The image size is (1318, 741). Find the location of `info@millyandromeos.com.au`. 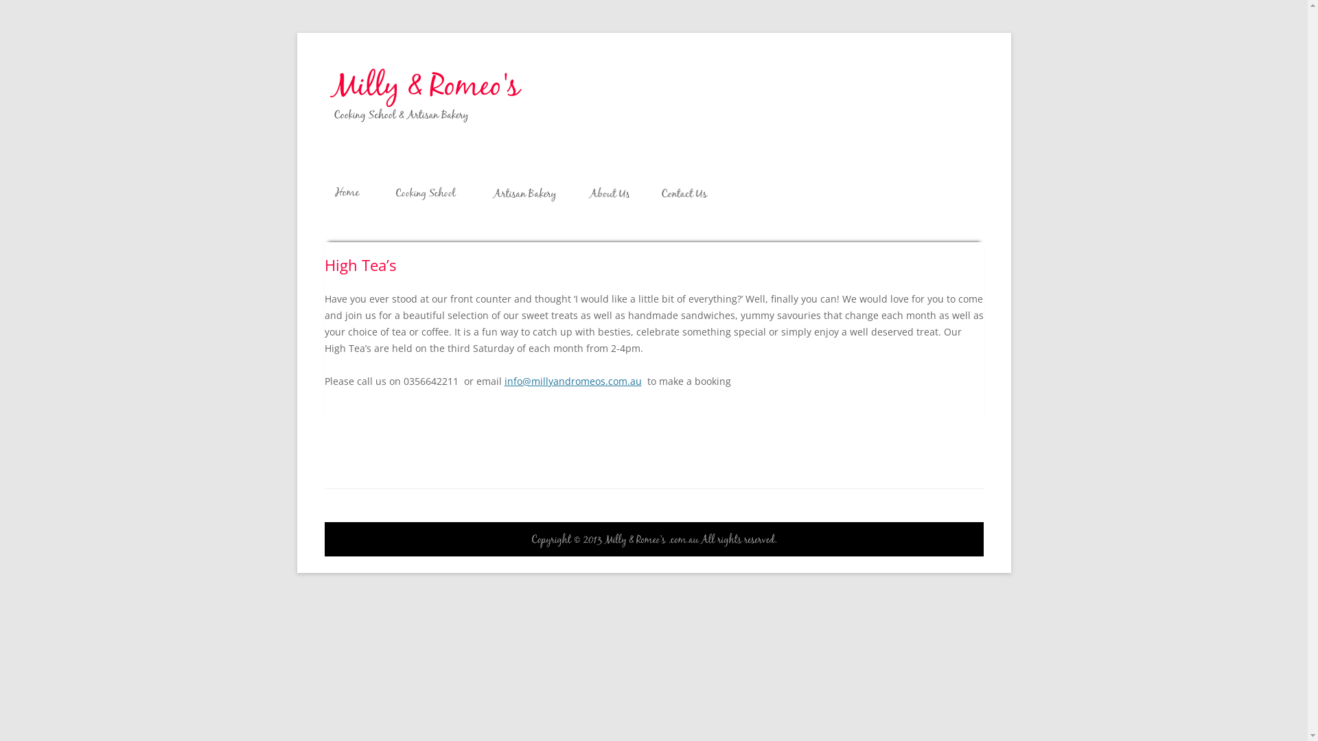

info@millyandromeos.com.au is located at coordinates (573, 381).